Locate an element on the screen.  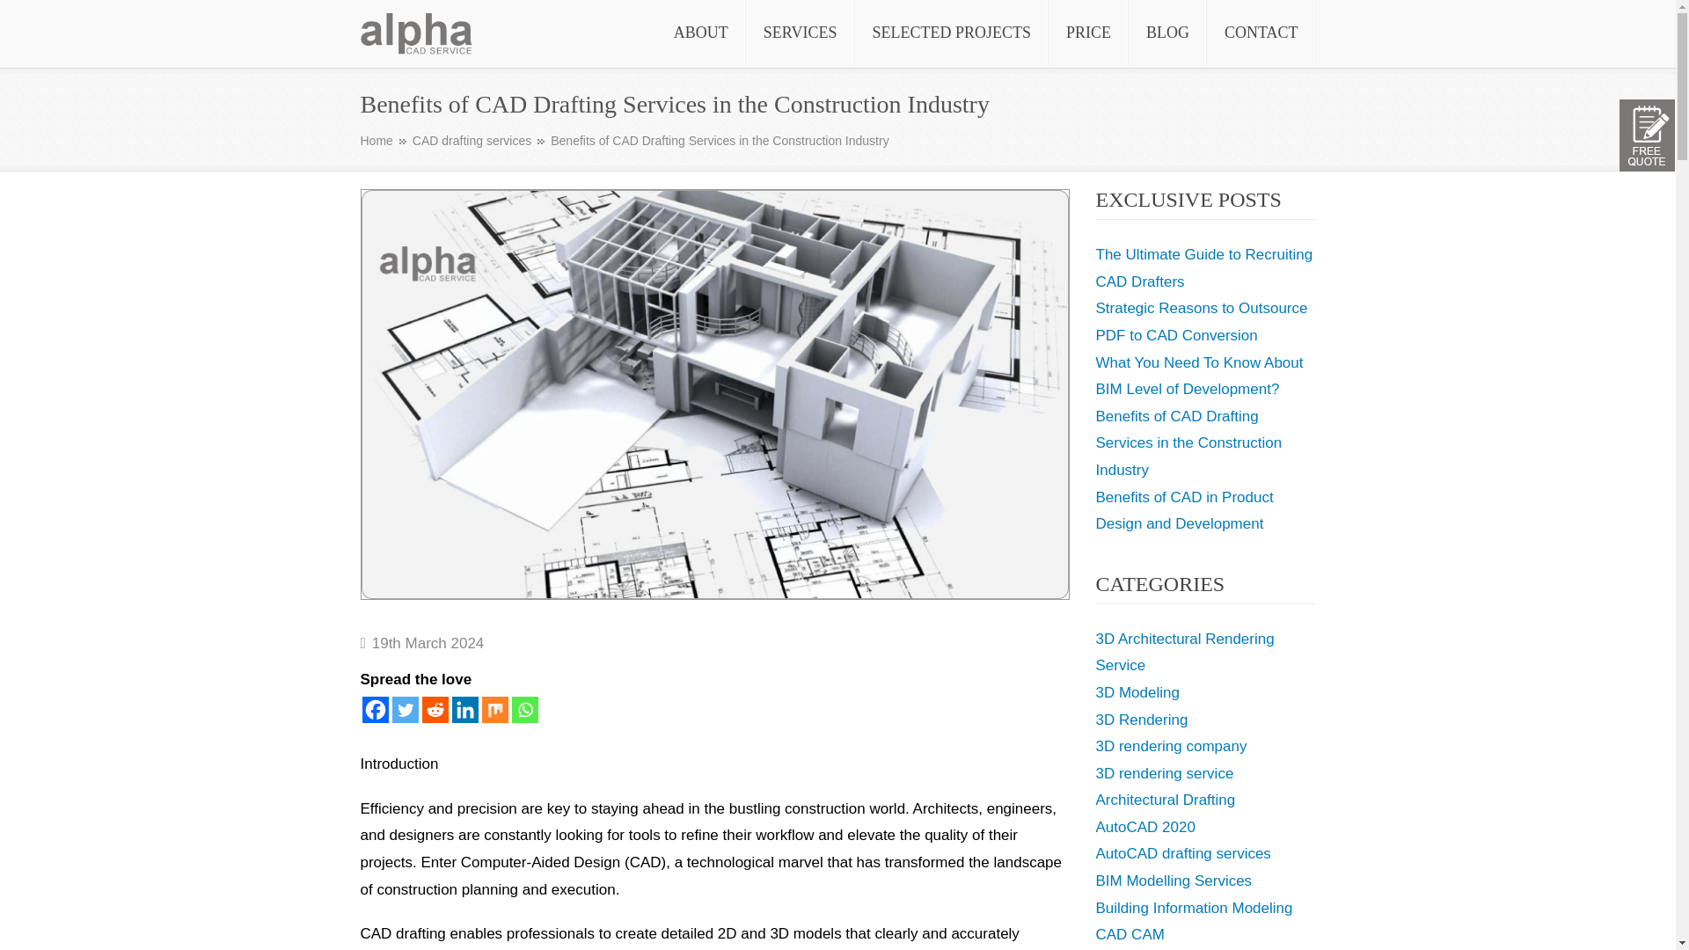
Facebook is located at coordinates (375, 709).